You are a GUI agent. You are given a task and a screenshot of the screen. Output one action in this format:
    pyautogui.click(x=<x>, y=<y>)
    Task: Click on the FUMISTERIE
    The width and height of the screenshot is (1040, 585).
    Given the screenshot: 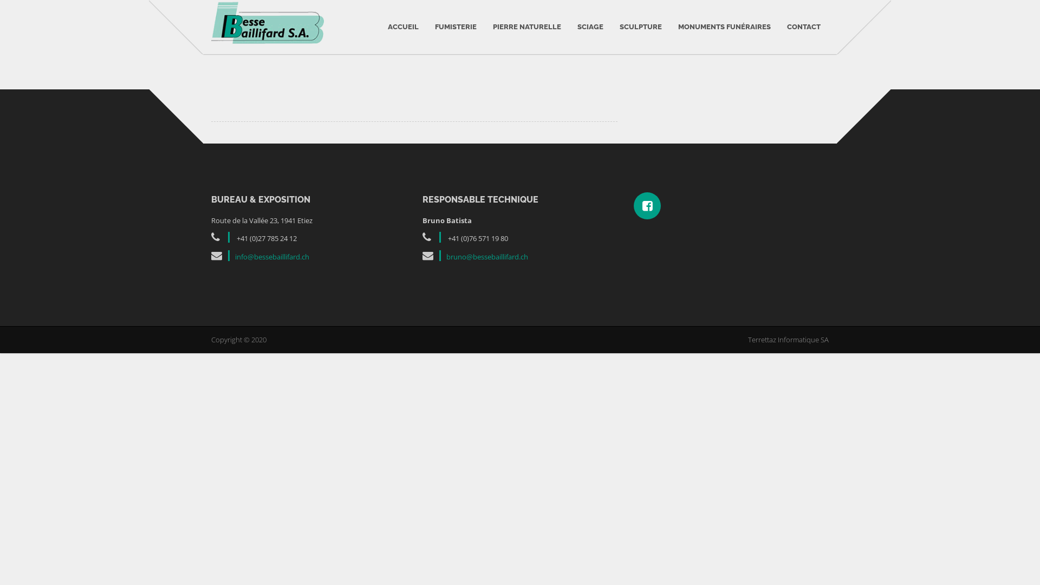 What is the action you would take?
    pyautogui.click(x=456, y=27)
    